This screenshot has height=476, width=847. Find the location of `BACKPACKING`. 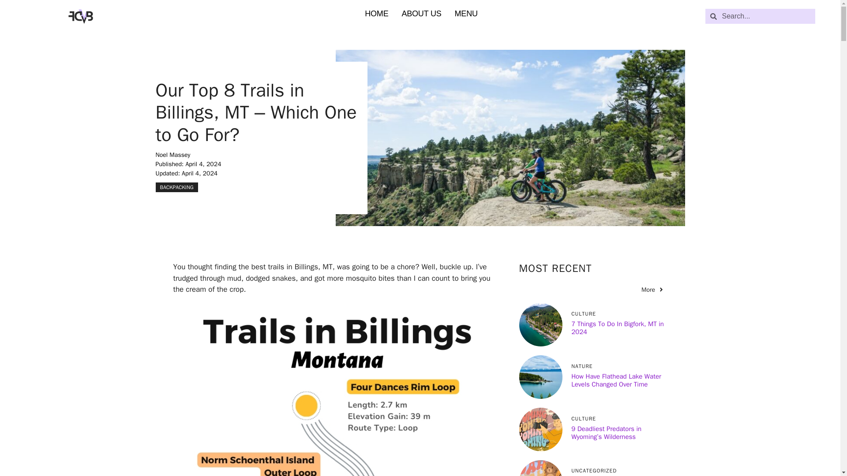

BACKPACKING is located at coordinates (176, 187).